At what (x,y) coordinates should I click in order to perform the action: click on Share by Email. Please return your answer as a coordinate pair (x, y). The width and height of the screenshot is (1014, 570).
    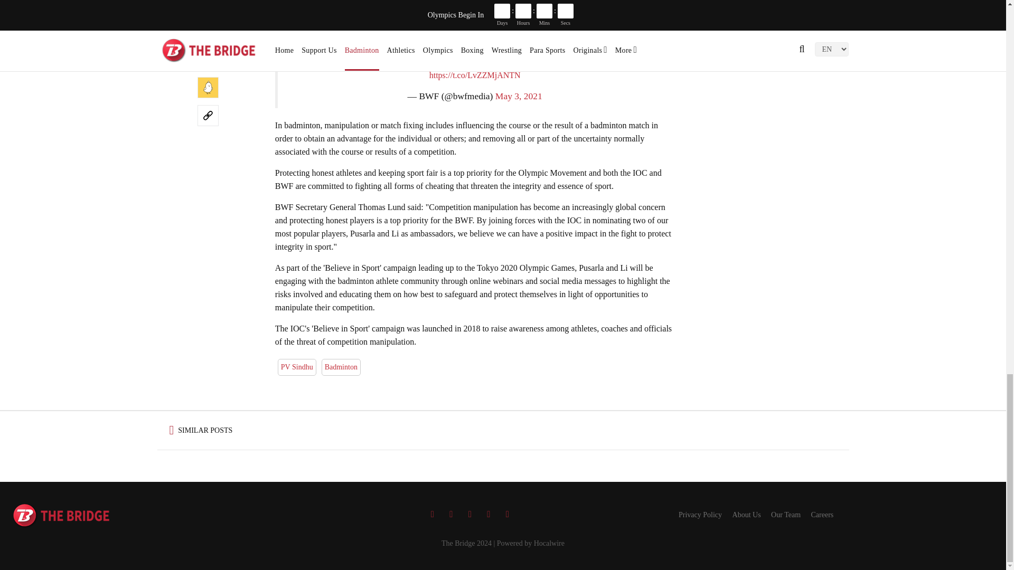
    Looking at the image, I should click on (208, 31).